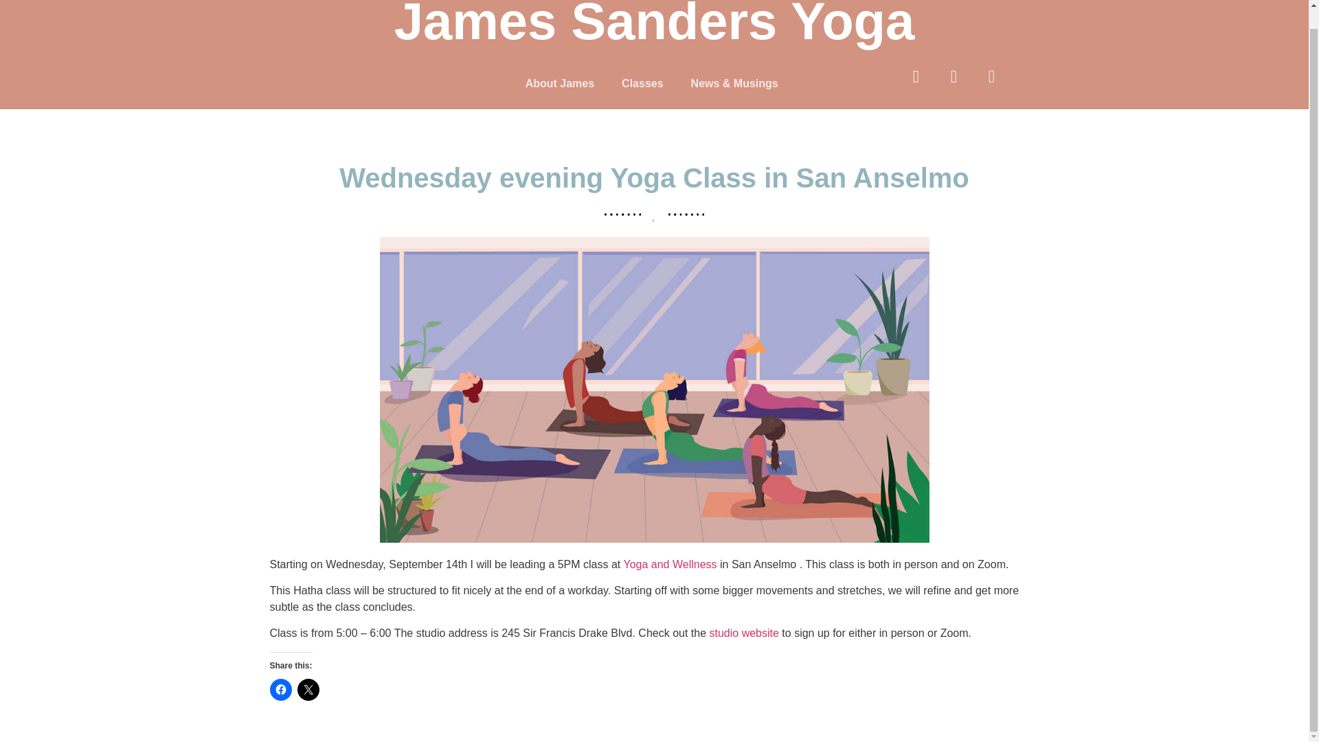 Image resolution: width=1319 pixels, height=742 pixels. What do you see at coordinates (669, 565) in the screenshot?
I see `Yoga and Wellness` at bounding box center [669, 565].